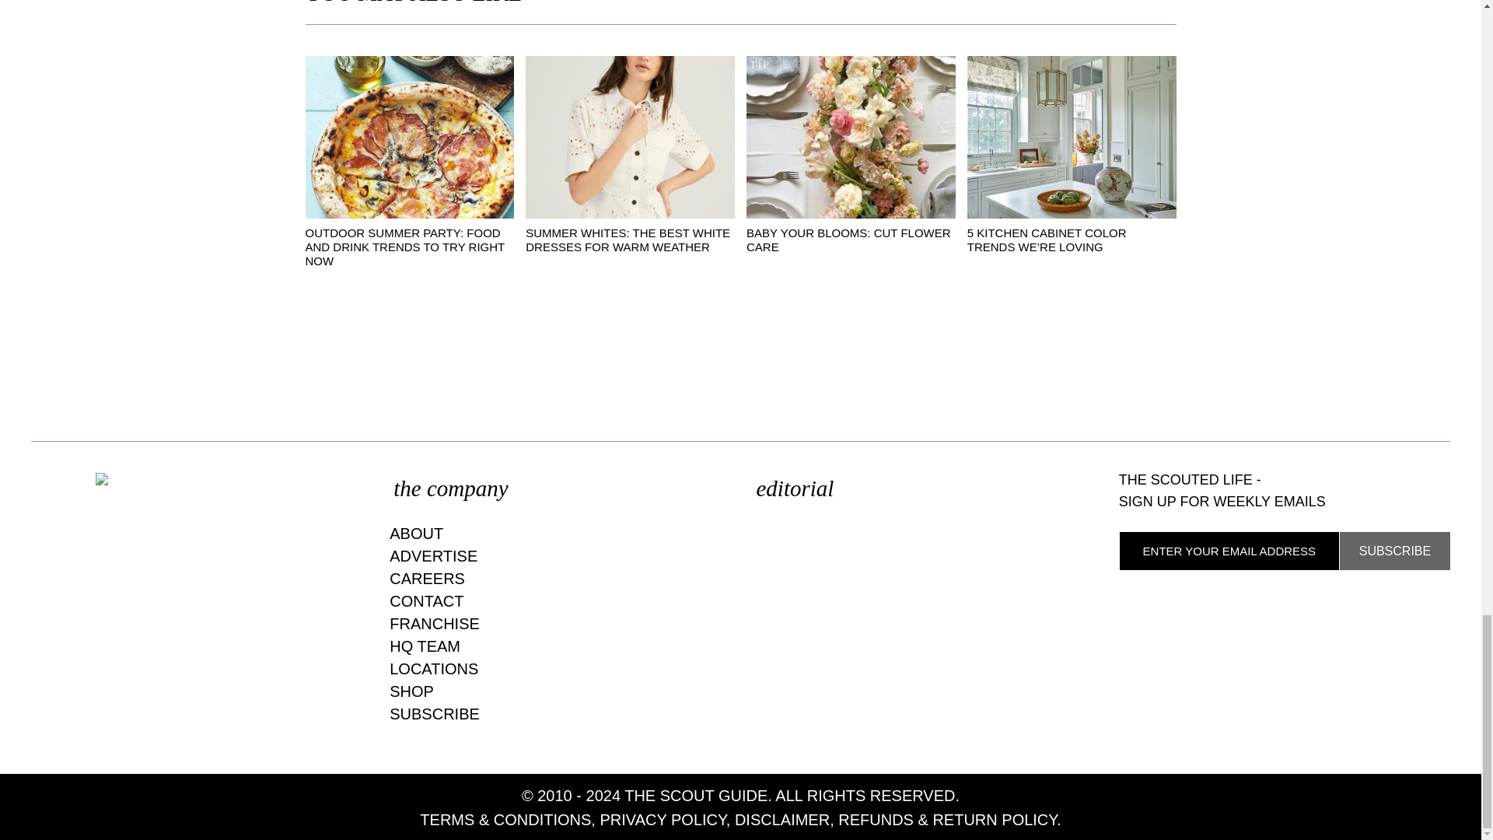 The image size is (1493, 840). I want to click on Summer Whites: The Best White Dresses for Warm Weather, so click(627, 240).